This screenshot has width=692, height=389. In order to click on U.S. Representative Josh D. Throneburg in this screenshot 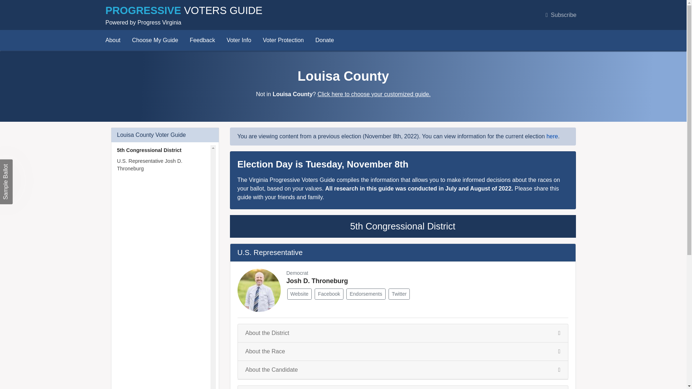, I will do `click(161, 165)`.